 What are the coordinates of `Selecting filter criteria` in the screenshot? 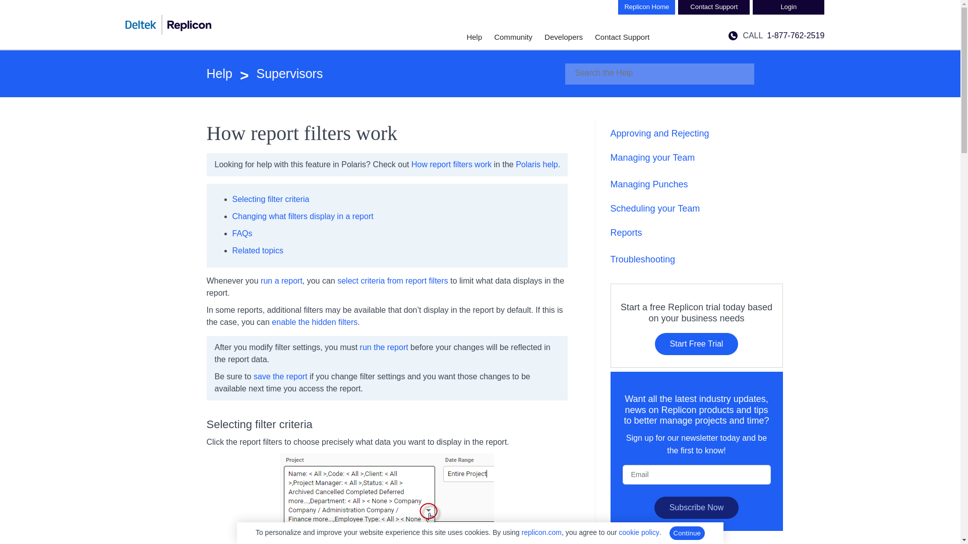 It's located at (270, 198).